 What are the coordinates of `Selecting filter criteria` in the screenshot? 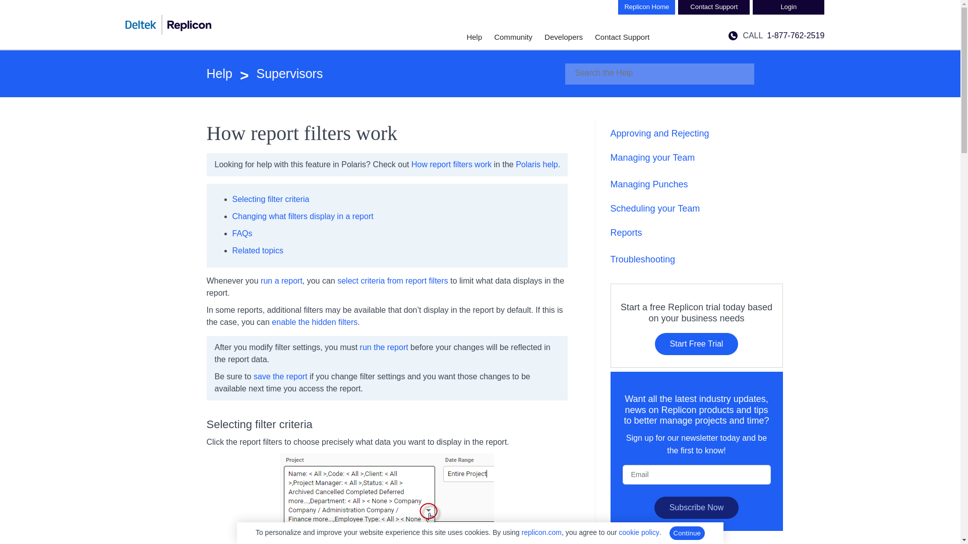 It's located at (270, 198).